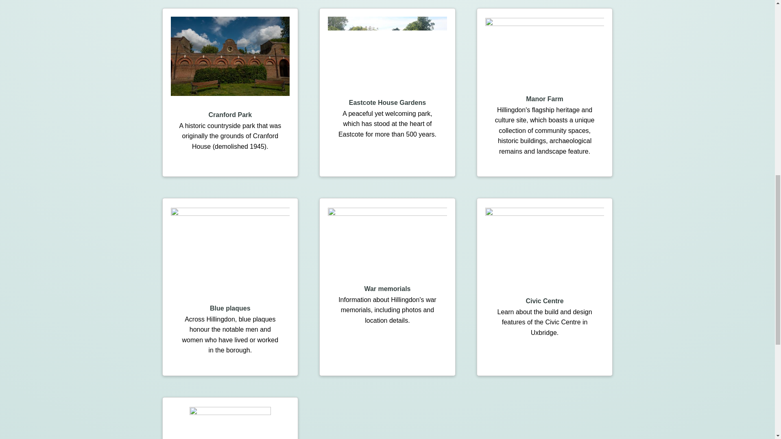  What do you see at coordinates (387, 289) in the screenshot?
I see `War memorials` at bounding box center [387, 289].